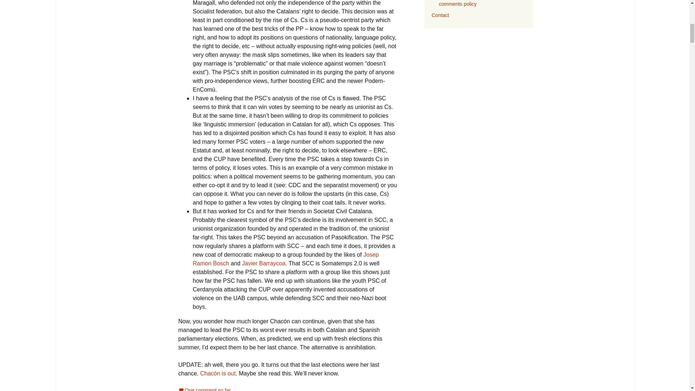  What do you see at coordinates (285, 259) in the screenshot?
I see `Josep Ramon Bosch` at bounding box center [285, 259].